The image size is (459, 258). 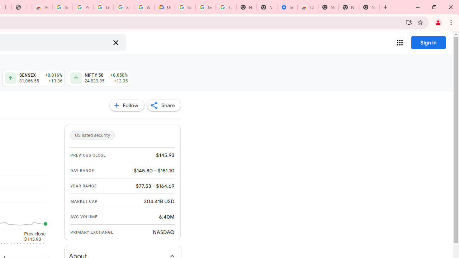 I want to click on Sign in - Google Accounts, so click(x=185, y=7).